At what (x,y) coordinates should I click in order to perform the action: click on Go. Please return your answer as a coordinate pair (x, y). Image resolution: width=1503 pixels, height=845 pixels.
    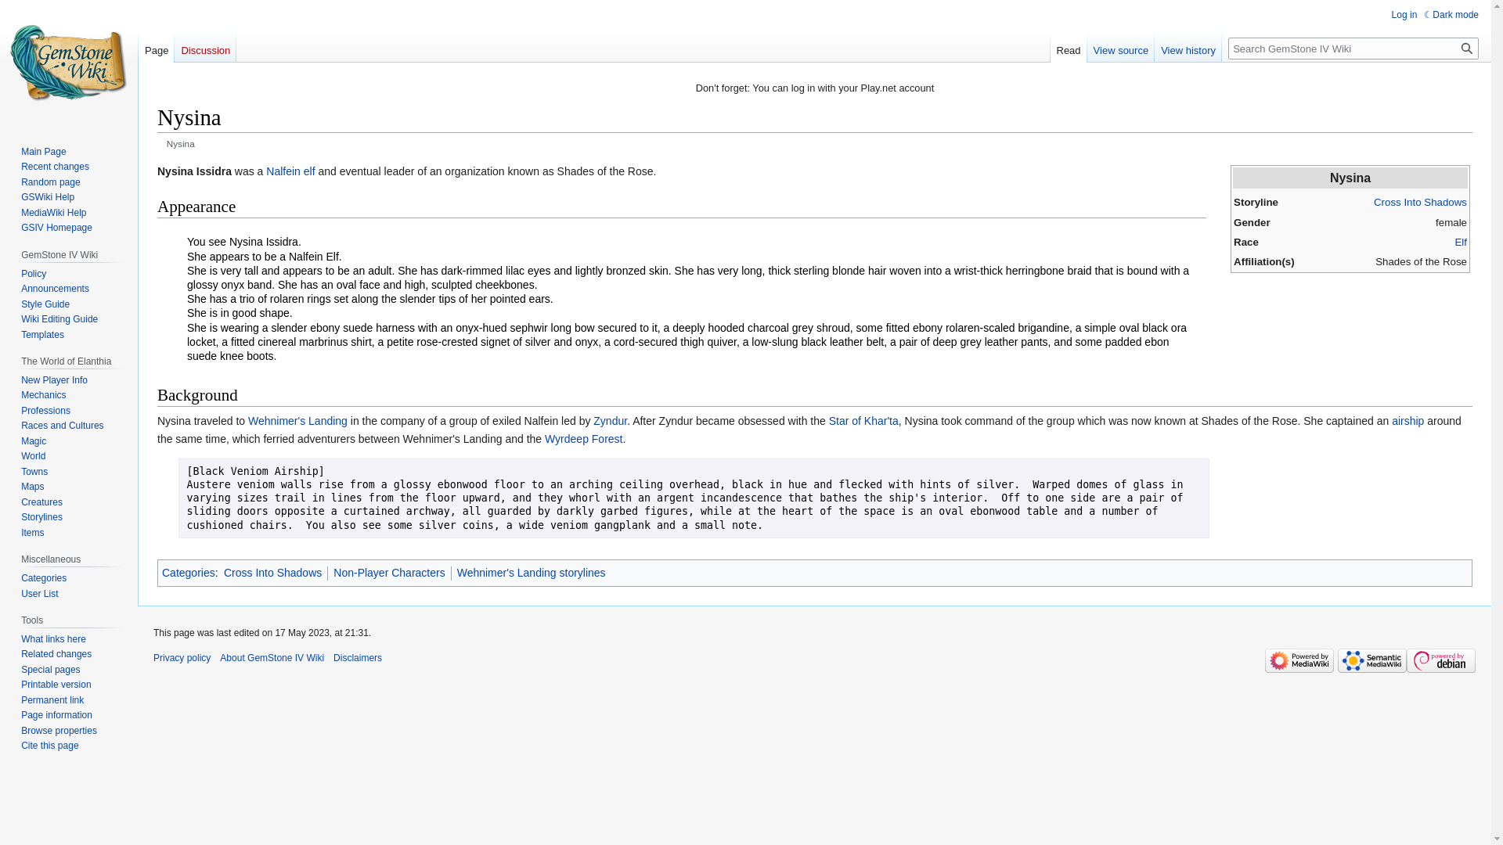
    Looking at the image, I should click on (1467, 48).